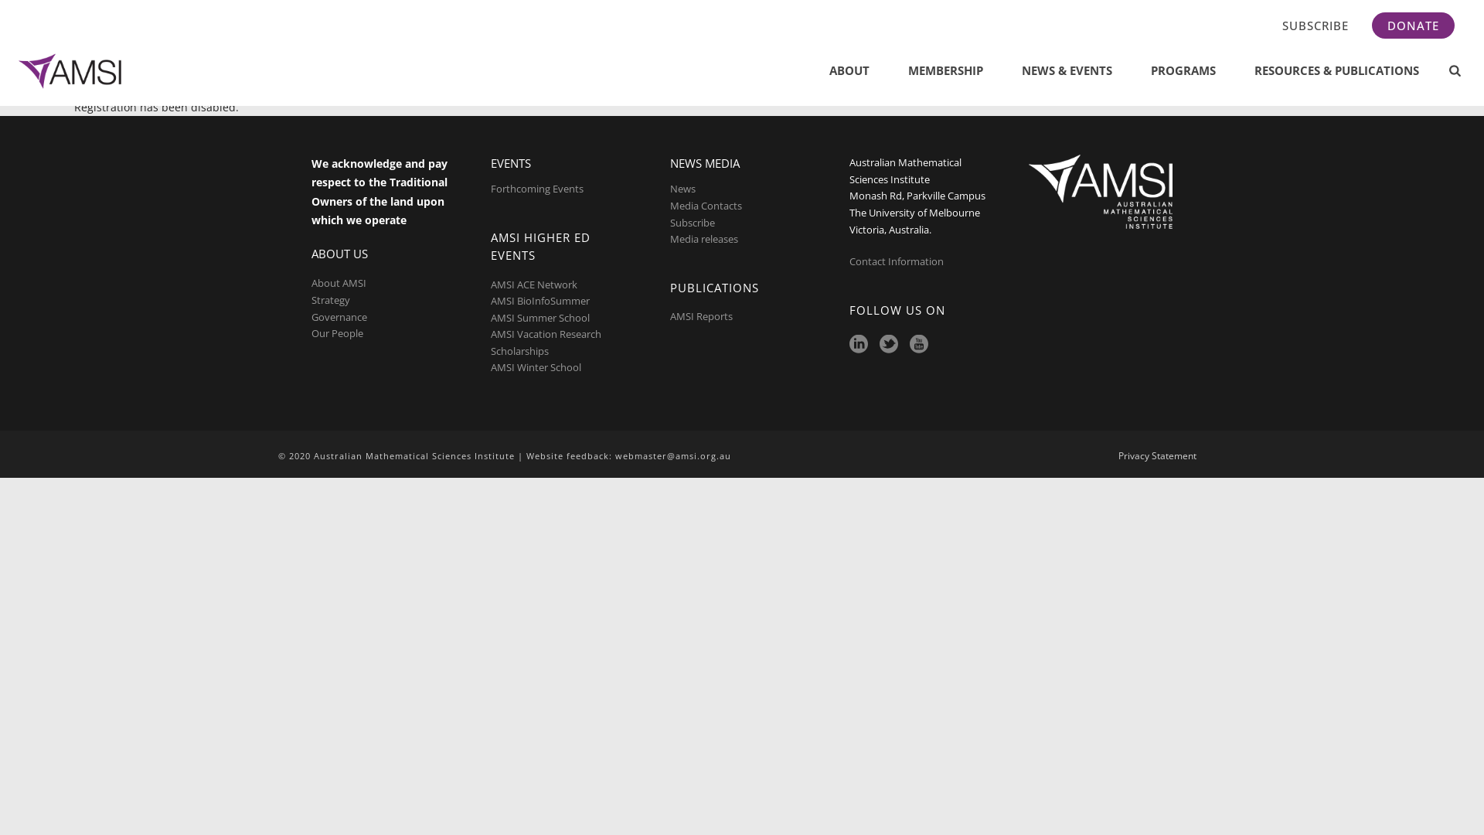  I want to click on Subscribe, so click(693, 223).